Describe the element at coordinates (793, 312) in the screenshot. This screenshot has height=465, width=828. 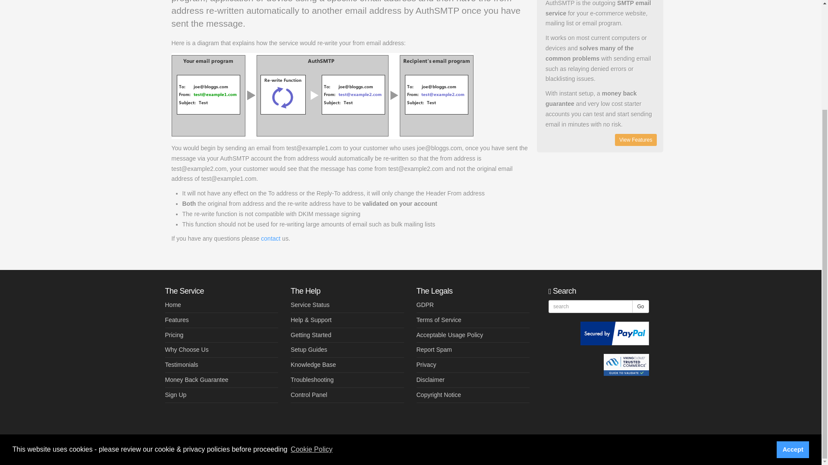
I see `Accept` at that location.